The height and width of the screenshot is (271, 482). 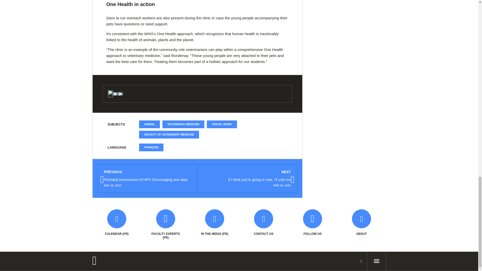 I want to click on Perinatal transmission of HPV: Encouraging new data, so click(x=147, y=178).